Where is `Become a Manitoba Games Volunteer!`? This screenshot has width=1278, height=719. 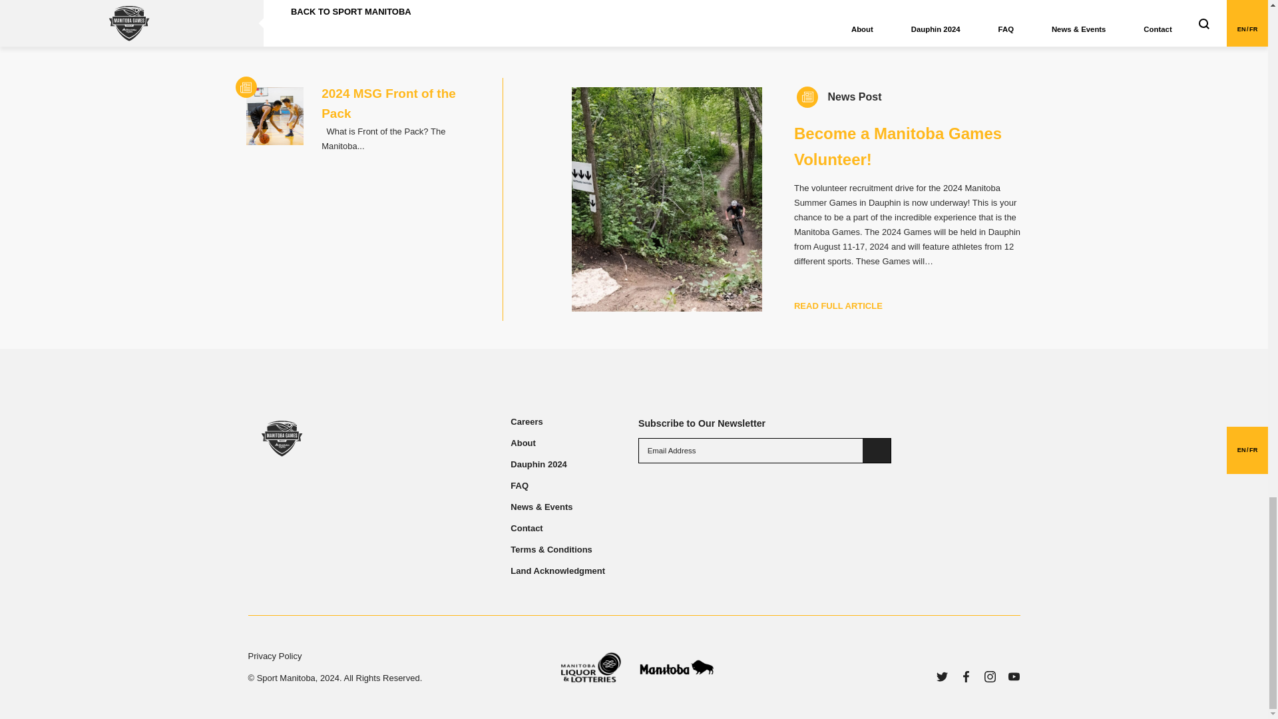 Become a Manitoba Games Volunteer! is located at coordinates (897, 145).